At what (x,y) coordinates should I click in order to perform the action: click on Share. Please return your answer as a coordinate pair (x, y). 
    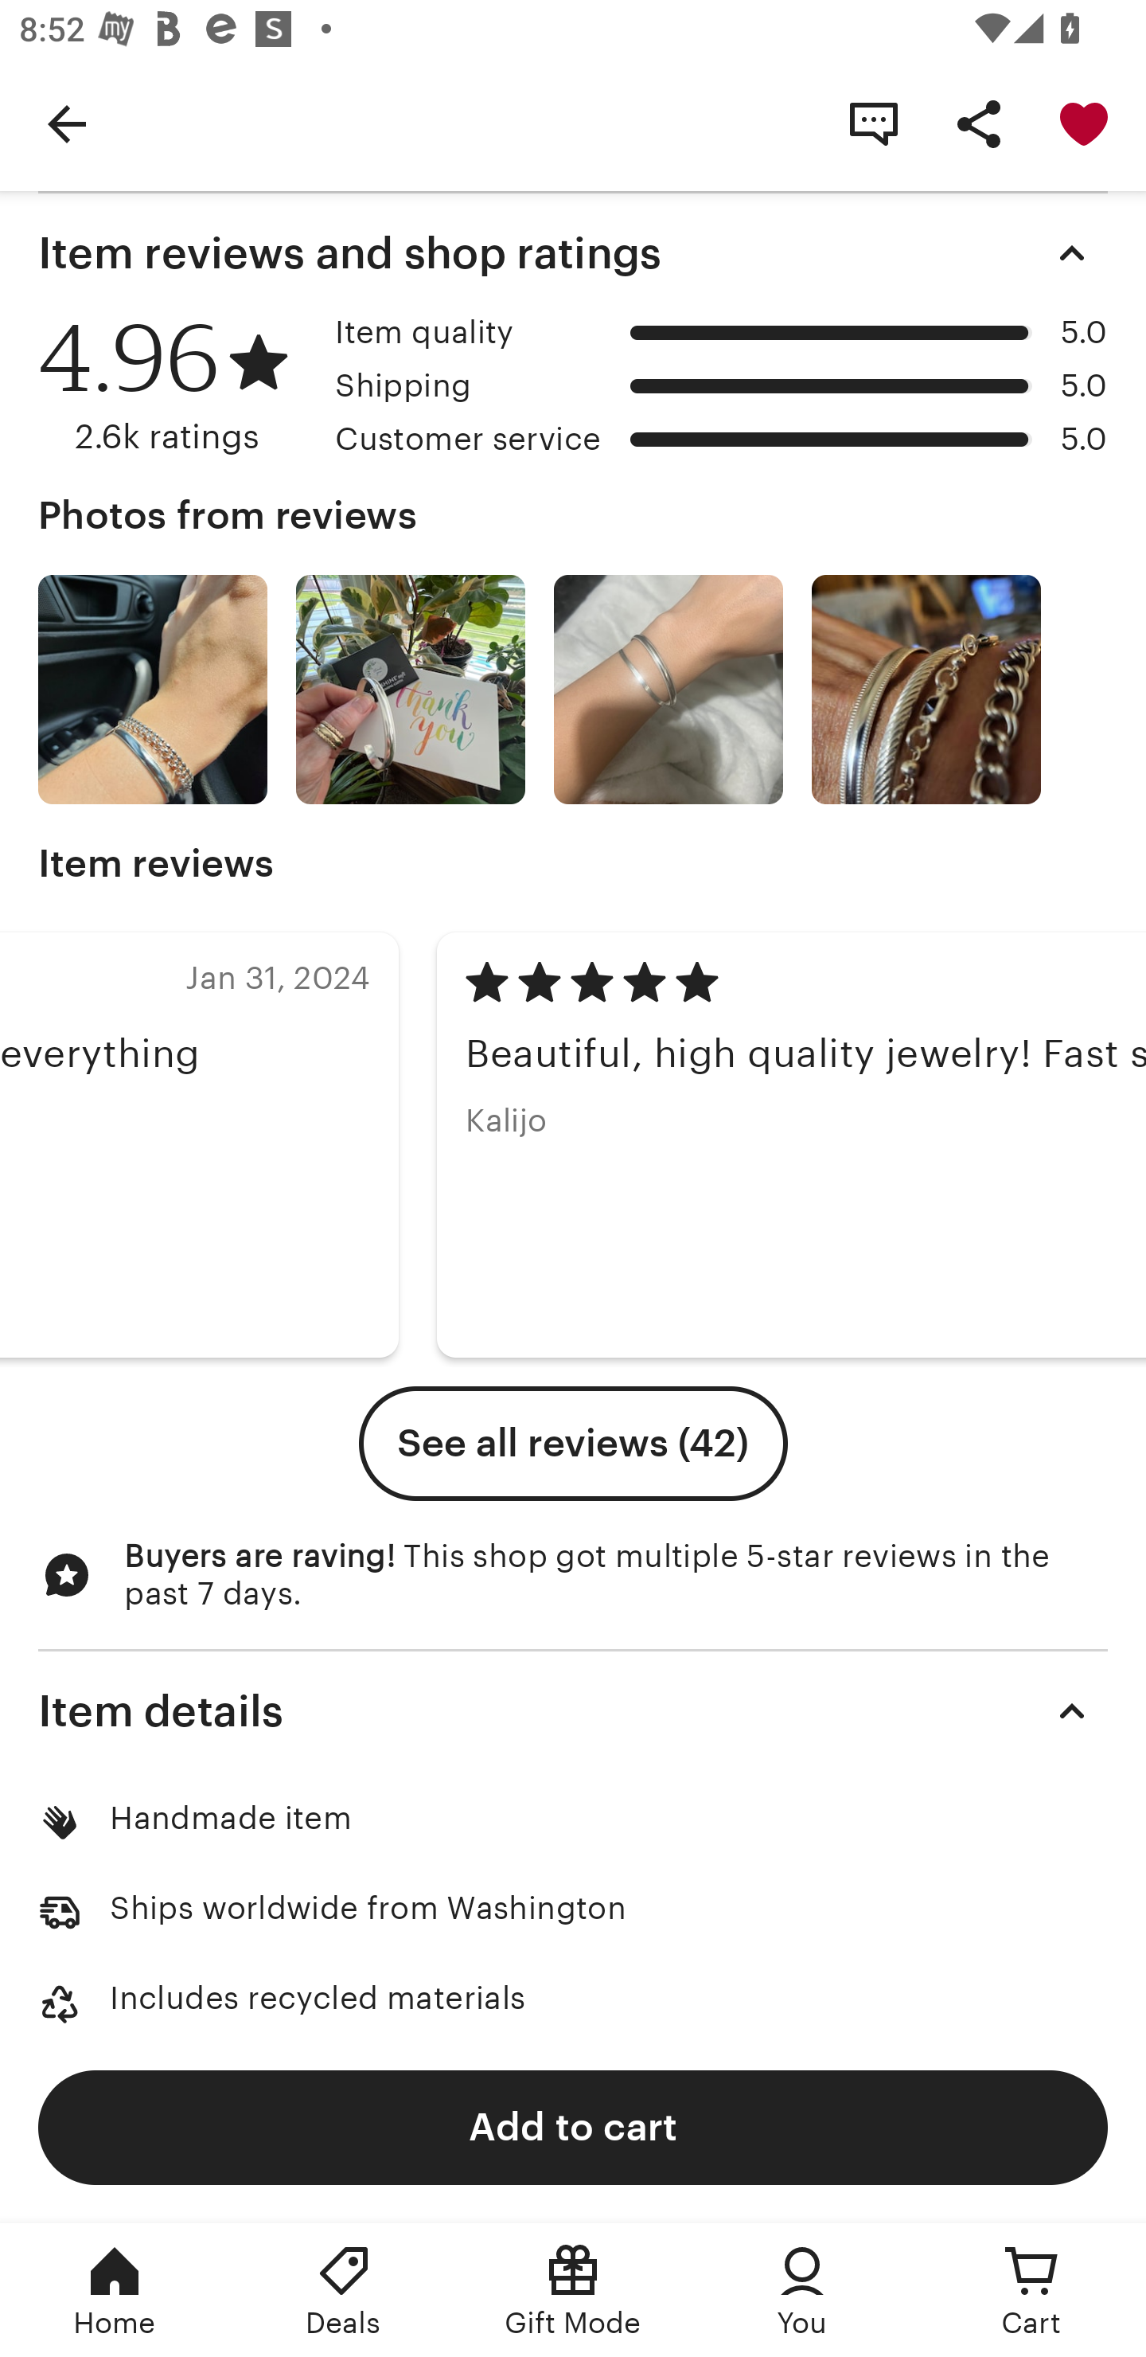
    Looking at the image, I should click on (979, 123).